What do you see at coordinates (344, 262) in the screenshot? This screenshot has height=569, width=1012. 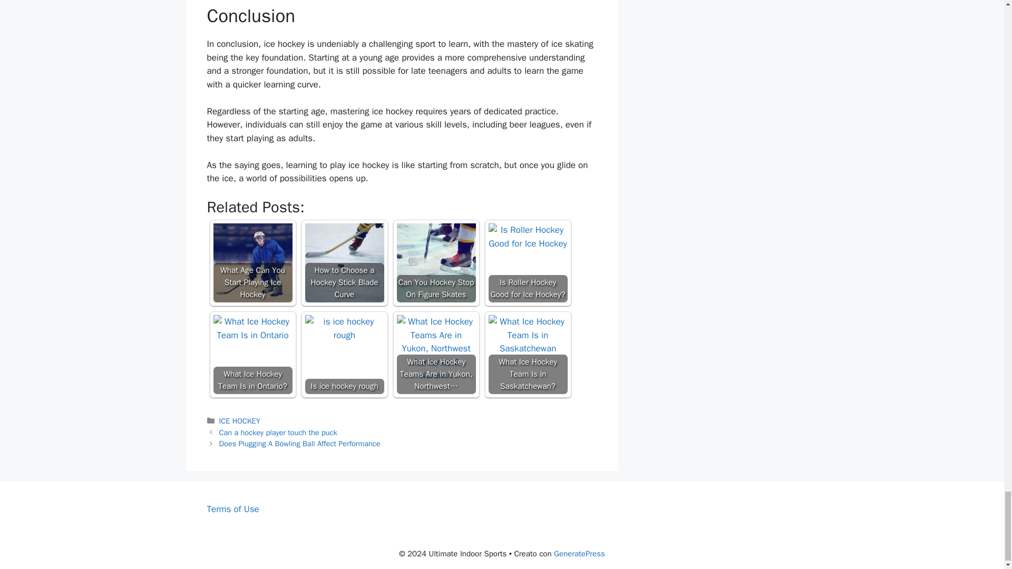 I see `How to Choose a Hockey Stick Blade Curve` at bounding box center [344, 262].